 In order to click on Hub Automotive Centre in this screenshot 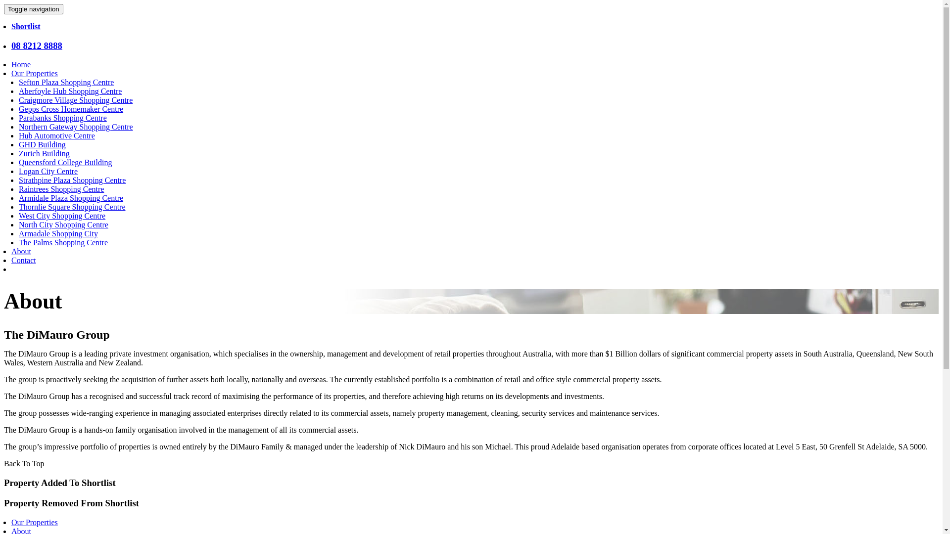, I will do `click(57, 135)`.